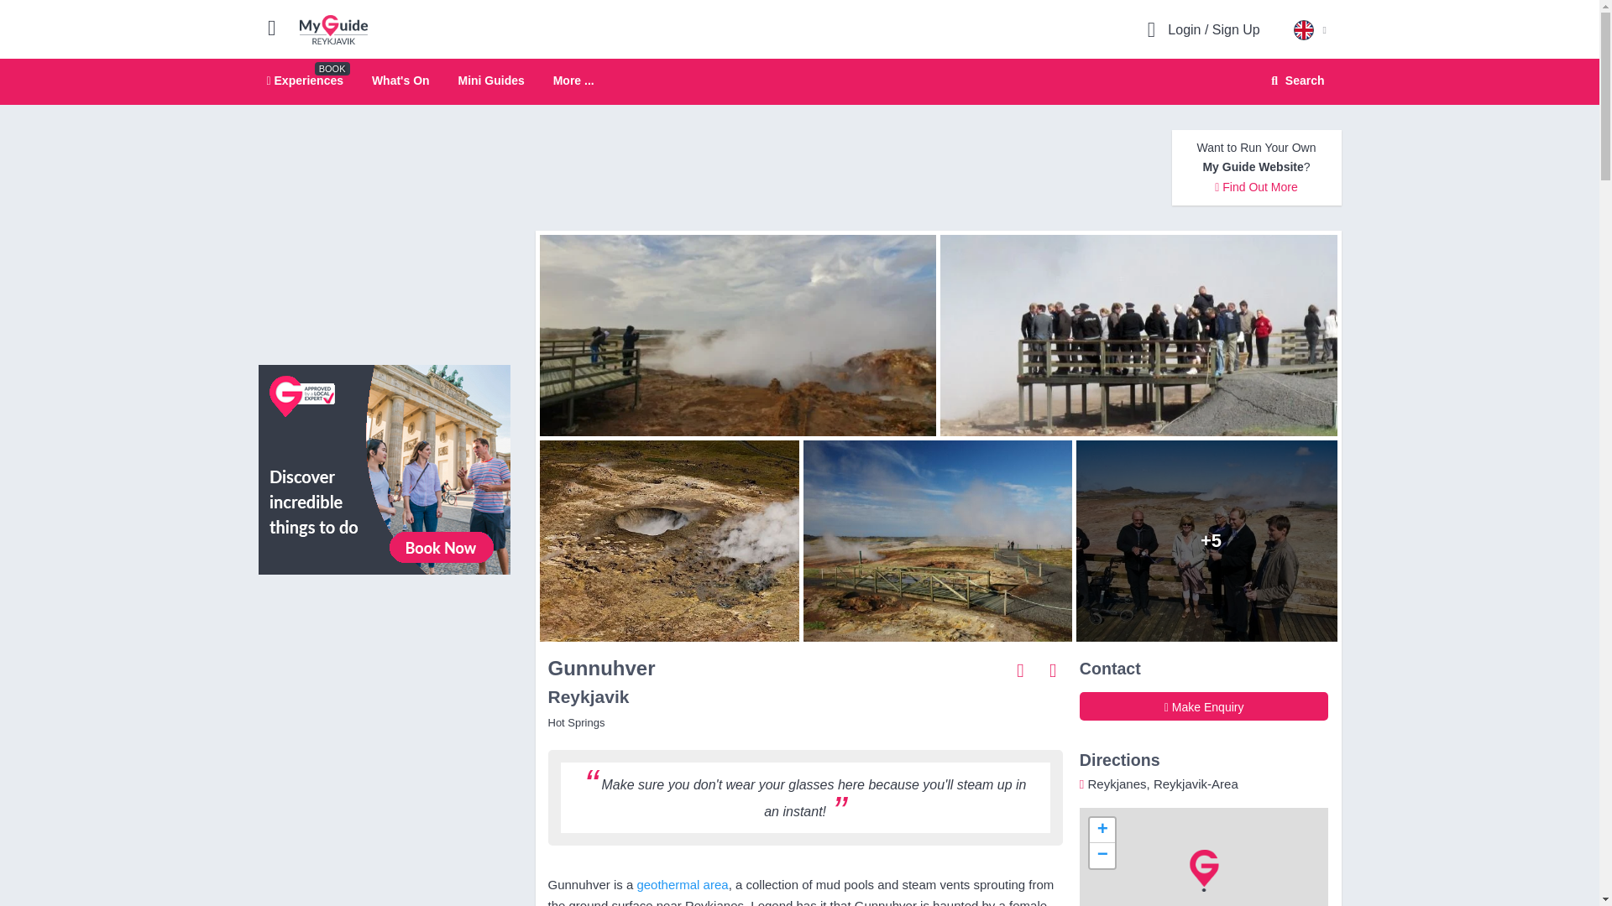 Image resolution: width=1612 pixels, height=906 pixels. Describe the element at coordinates (1211, 540) in the screenshot. I see `Gunnuhver` at that location.